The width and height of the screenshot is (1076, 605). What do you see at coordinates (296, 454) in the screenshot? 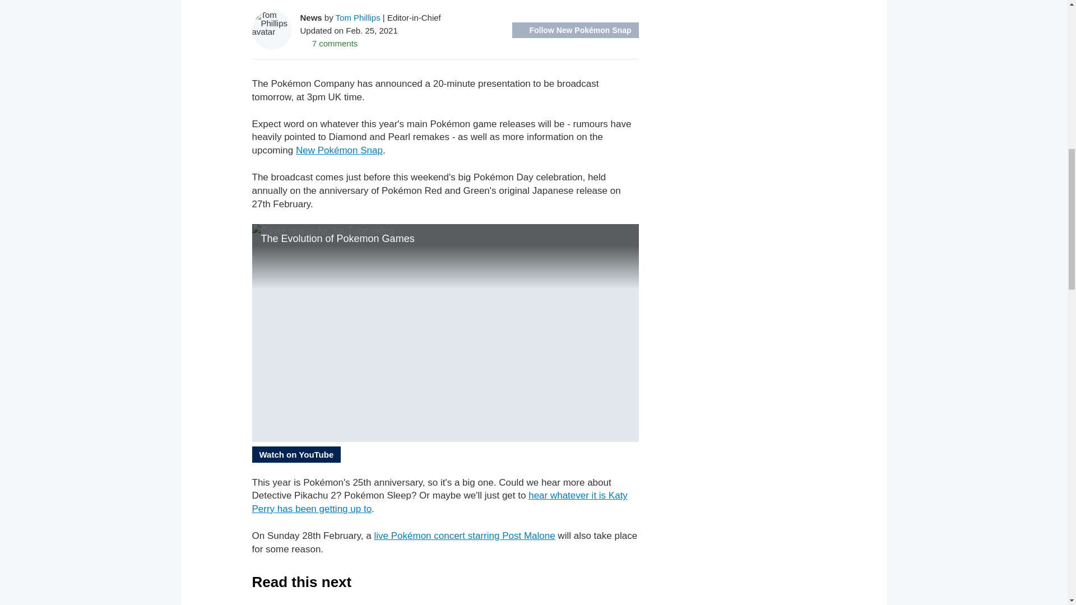
I see `Watch on YouTube` at bounding box center [296, 454].